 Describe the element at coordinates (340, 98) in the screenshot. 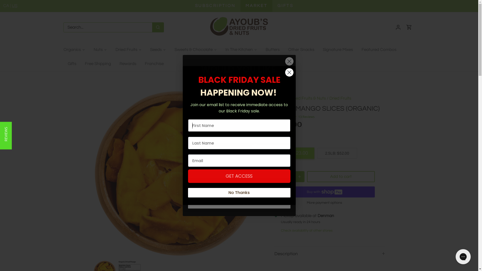

I see `Dried Fruits` at that location.